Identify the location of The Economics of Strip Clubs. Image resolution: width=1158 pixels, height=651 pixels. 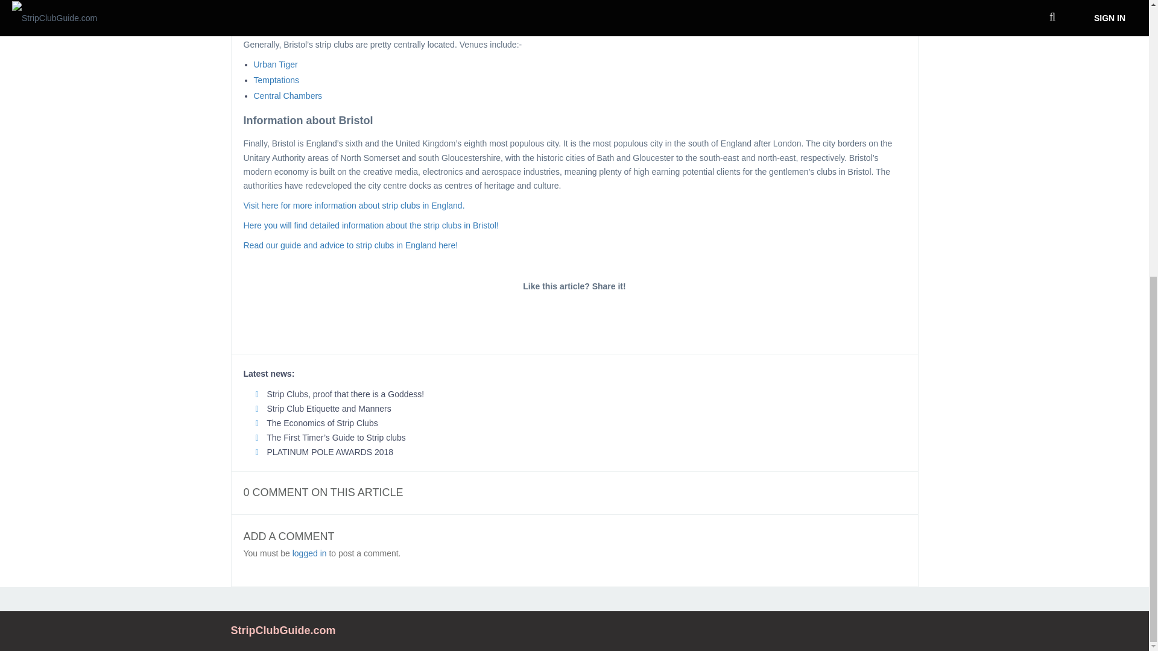
(317, 423).